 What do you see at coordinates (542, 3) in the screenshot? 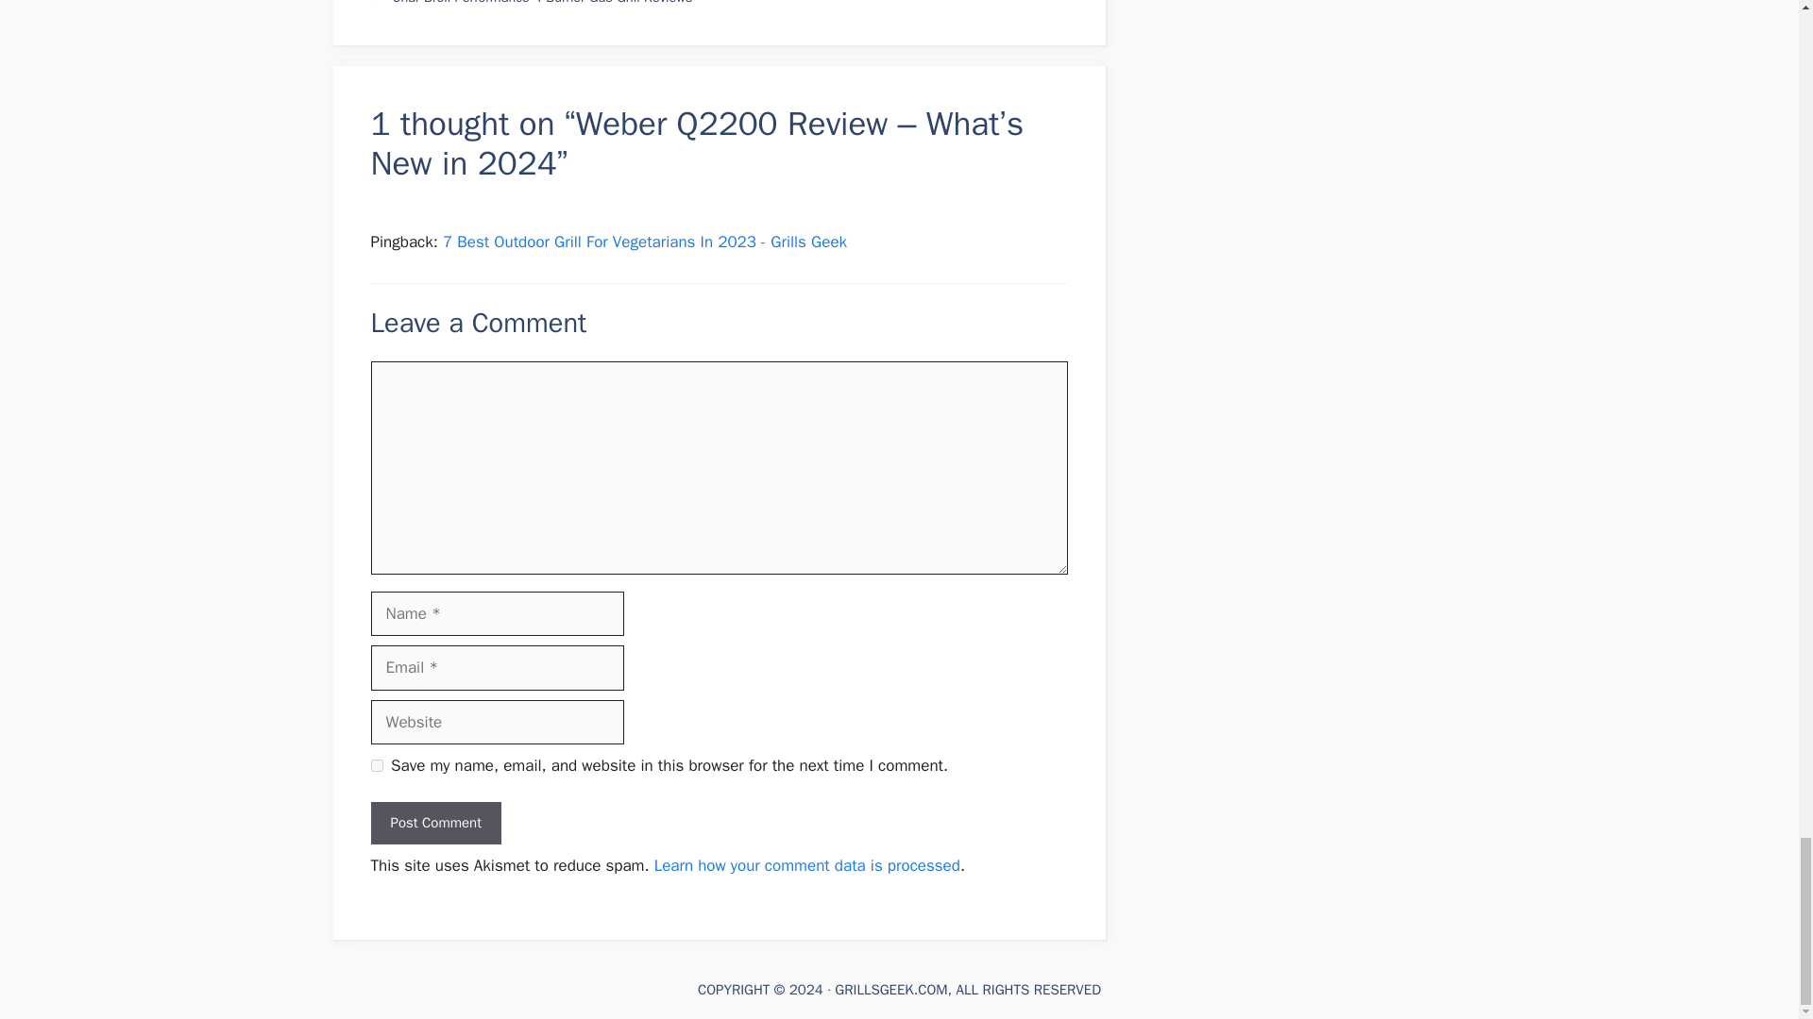
I see `Char-Broil Performance 4 Burner Gas Grill Reviews` at bounding box center [542, 3].